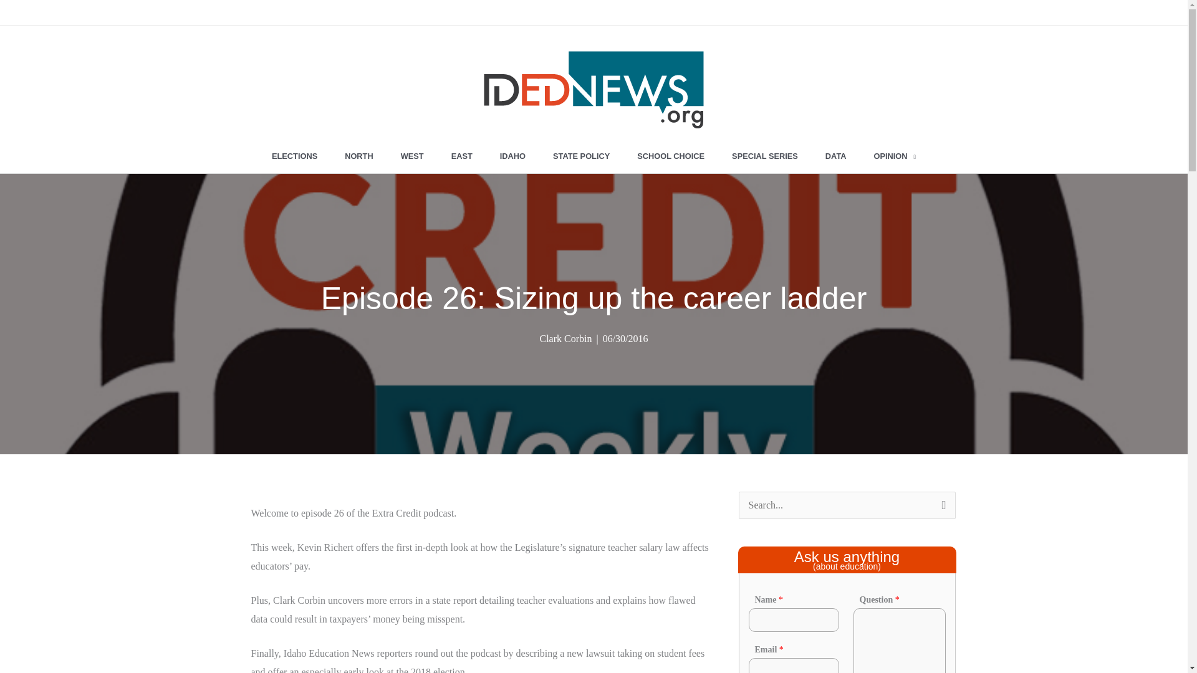 Image resolution: width=1197 pixels, height=673 pixels. What do you see at coordinates (565, 338) in the screenshot?
I see `Clark Corbin` at bounding box center [565, 338].